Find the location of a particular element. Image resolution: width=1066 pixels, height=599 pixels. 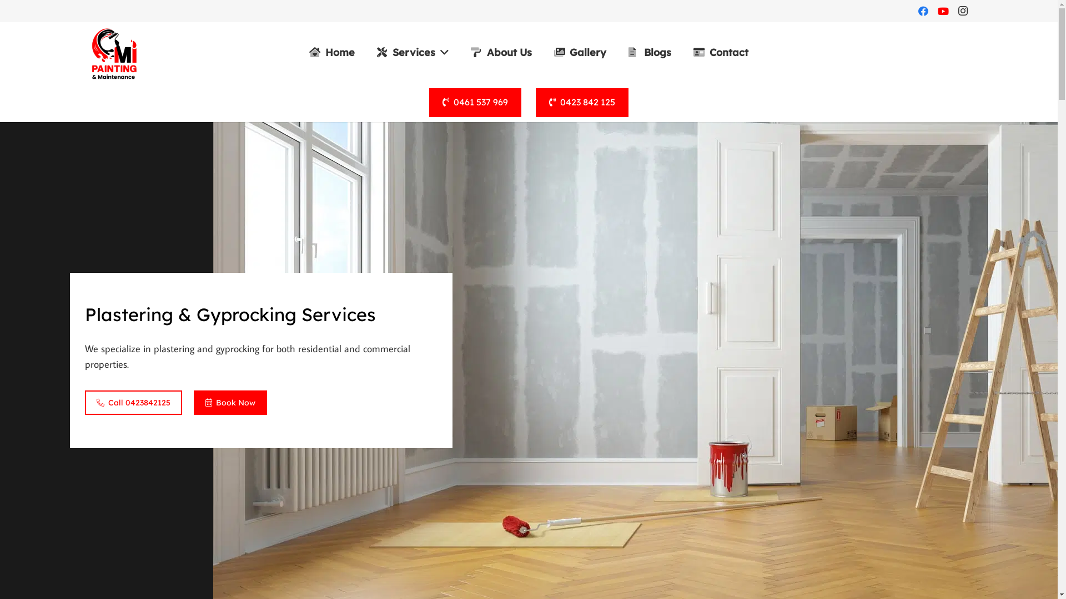

About Us is located at coordinates (501, 53).